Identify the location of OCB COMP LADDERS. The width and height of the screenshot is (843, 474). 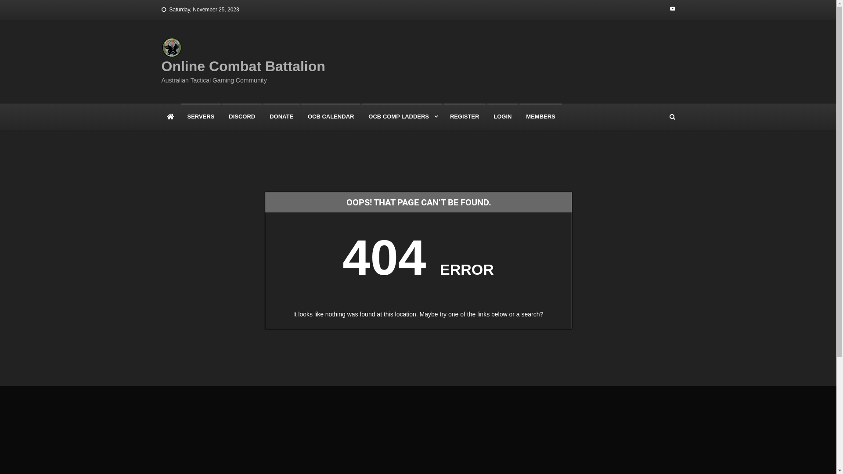
(402, 117).